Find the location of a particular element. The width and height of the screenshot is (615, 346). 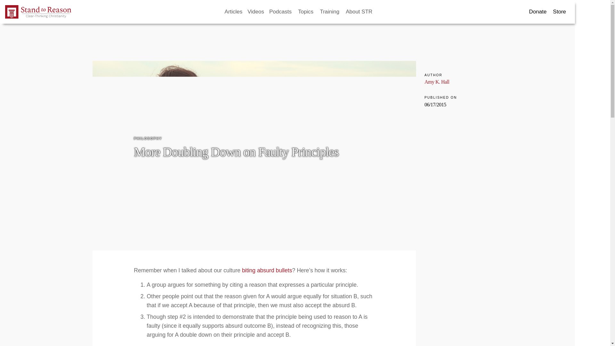

Articles is located at coordinates (233, 12).